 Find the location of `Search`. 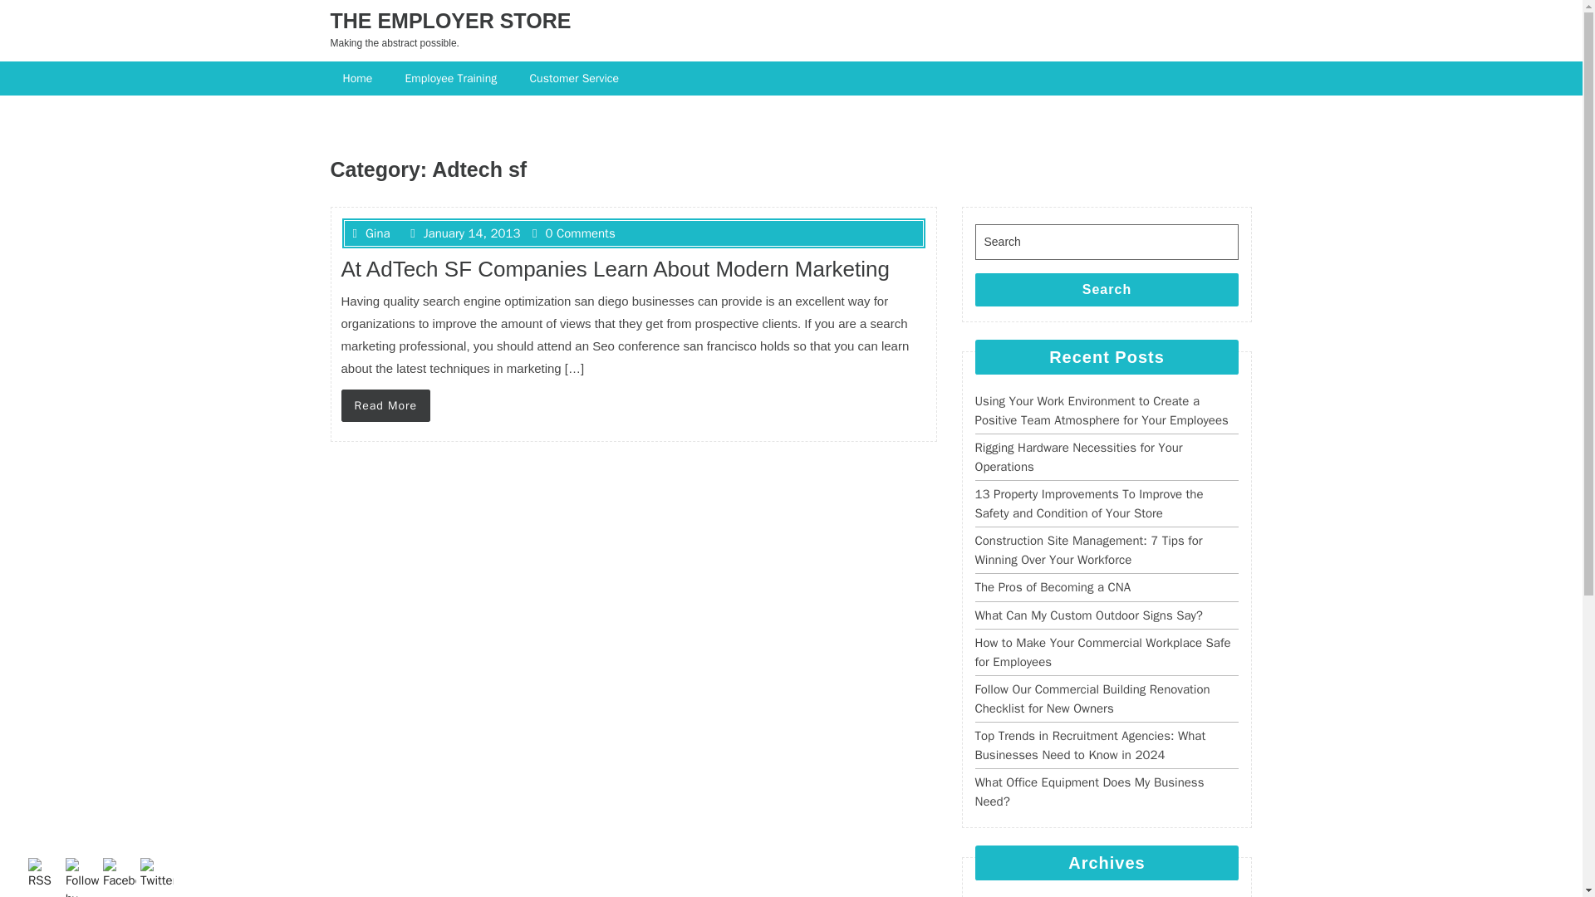

Search is located at coordinates (1107, 290).